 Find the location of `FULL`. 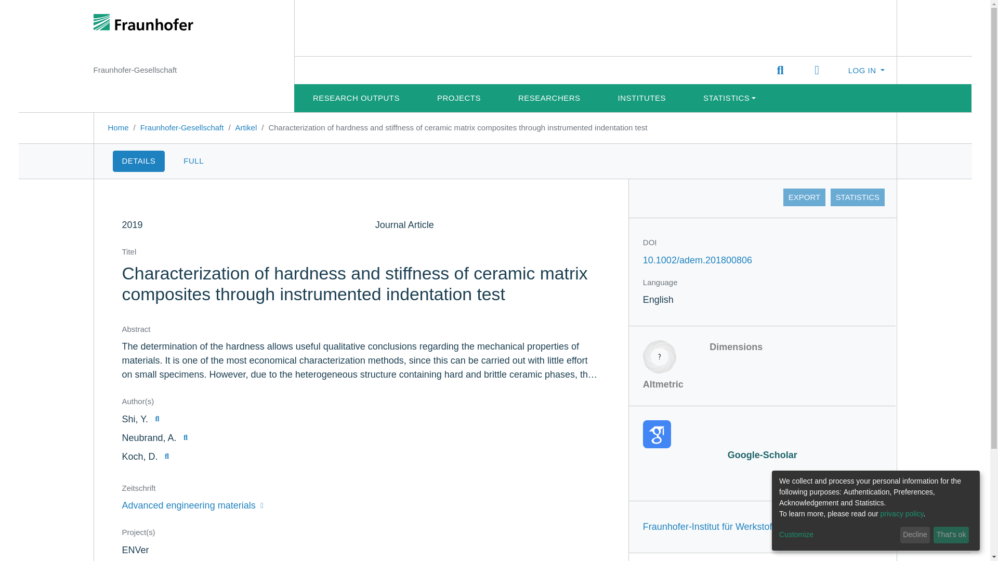

FULL is located at coordinates (193, 161).